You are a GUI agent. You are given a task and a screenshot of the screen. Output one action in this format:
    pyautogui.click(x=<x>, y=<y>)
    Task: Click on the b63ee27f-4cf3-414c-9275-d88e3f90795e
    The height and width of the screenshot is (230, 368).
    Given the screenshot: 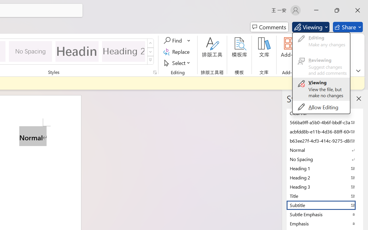 What is the action you would take?
    pyautogui.click(x=325, y=141)
    